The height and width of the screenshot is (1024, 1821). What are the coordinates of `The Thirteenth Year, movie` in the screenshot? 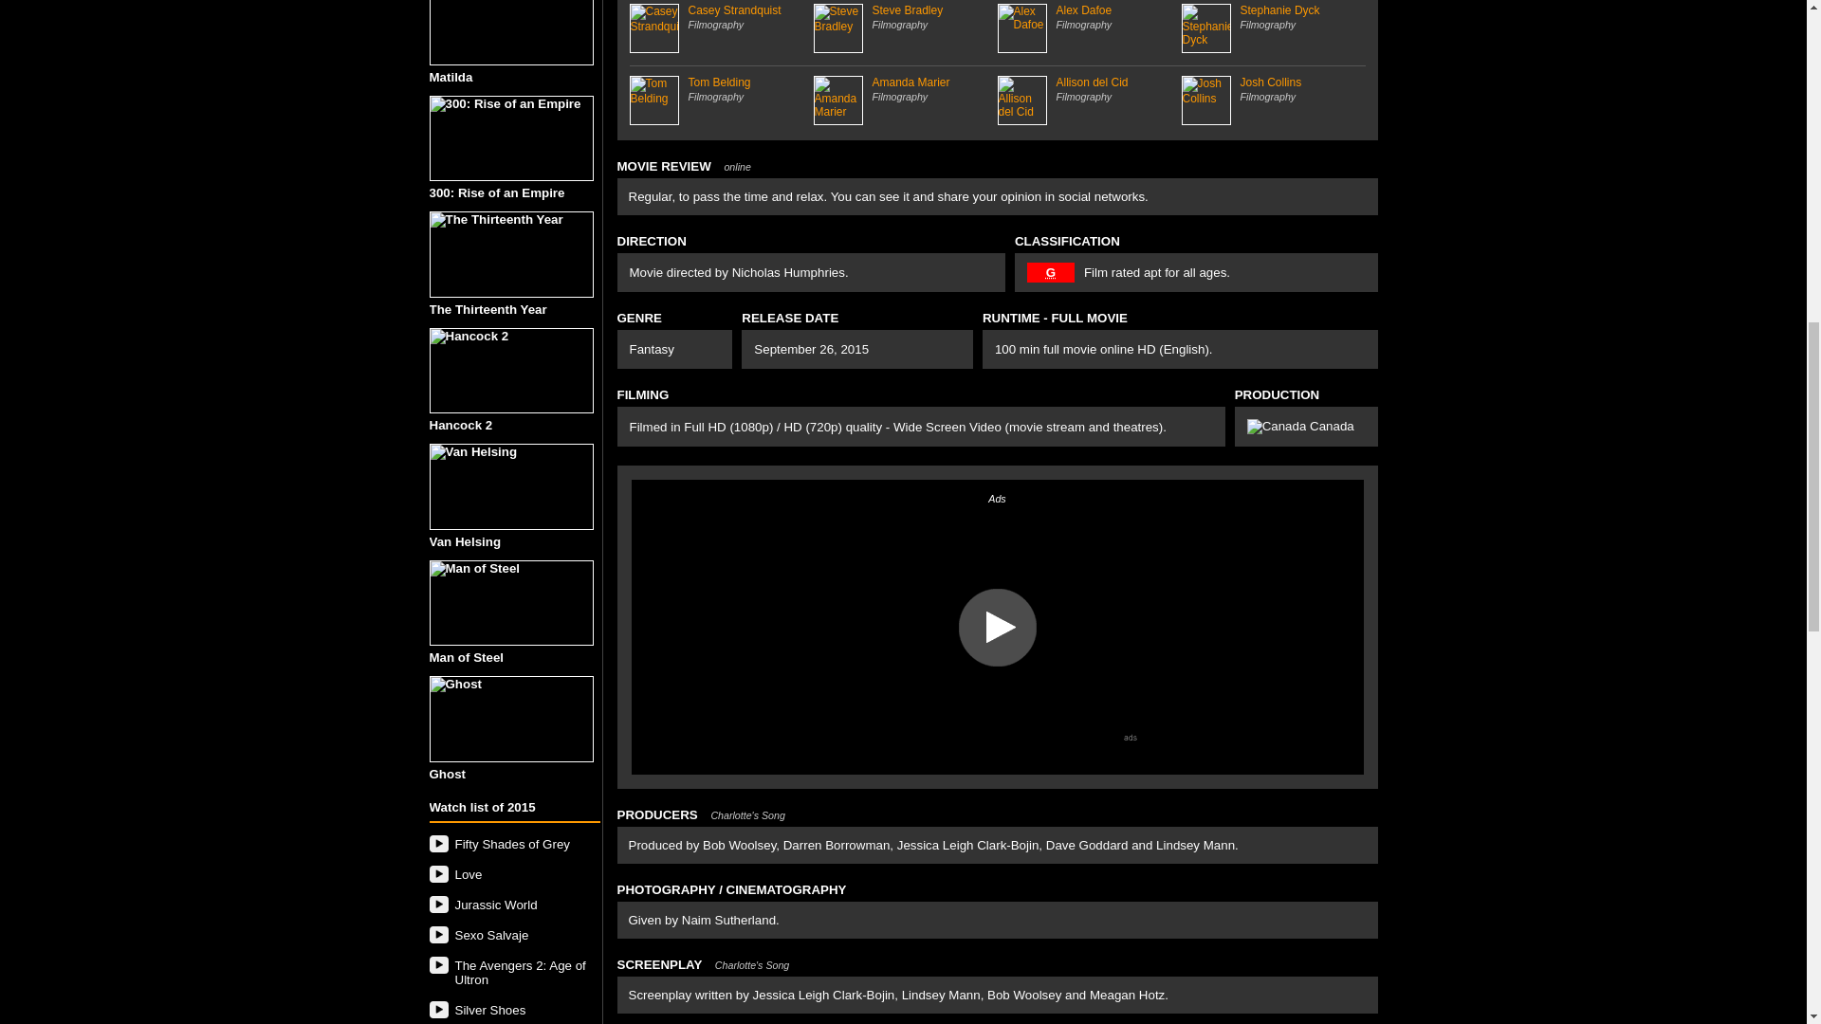 It's located at (510, 254).